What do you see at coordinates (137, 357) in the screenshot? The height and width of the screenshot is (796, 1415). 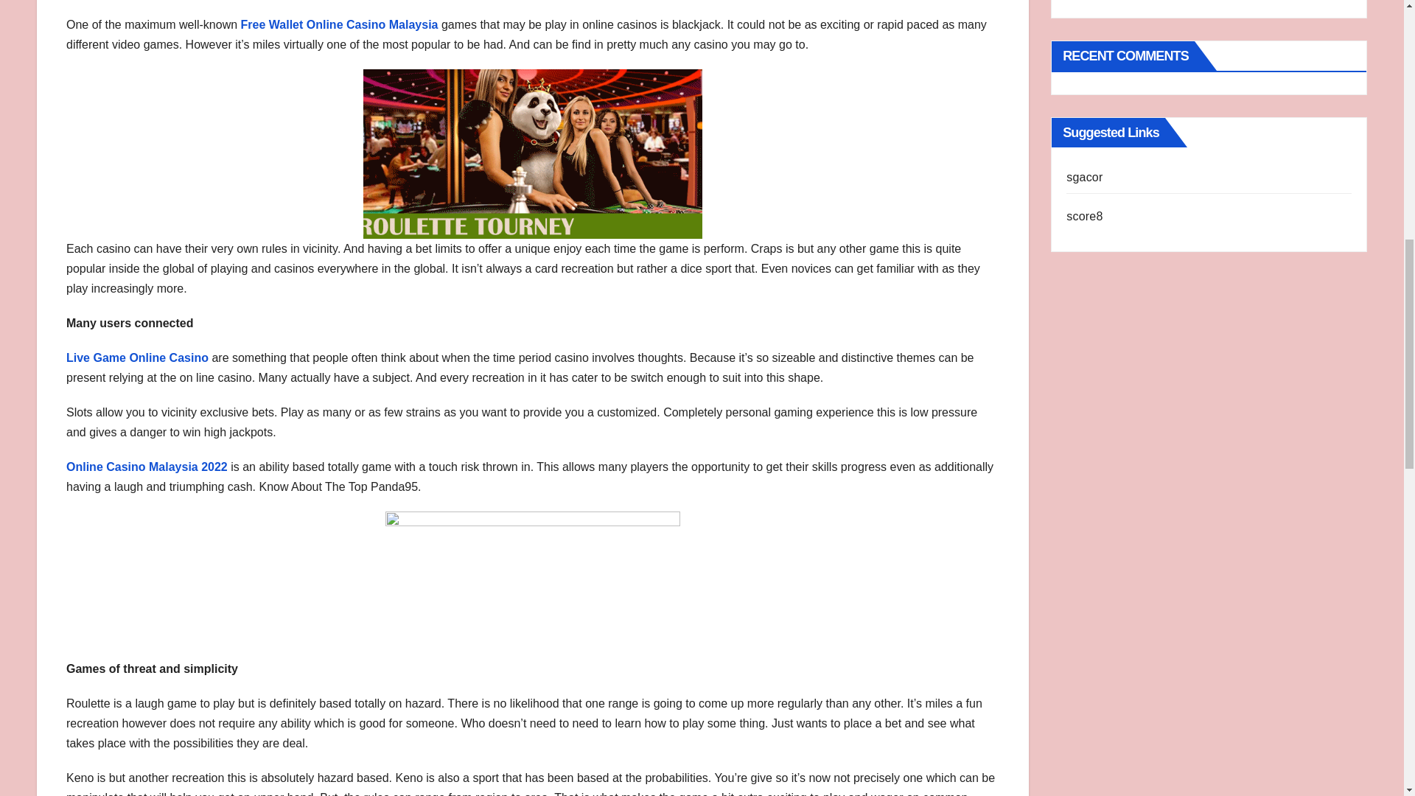 I see `Live Game Online Casino` at bounding box center [137, 357].